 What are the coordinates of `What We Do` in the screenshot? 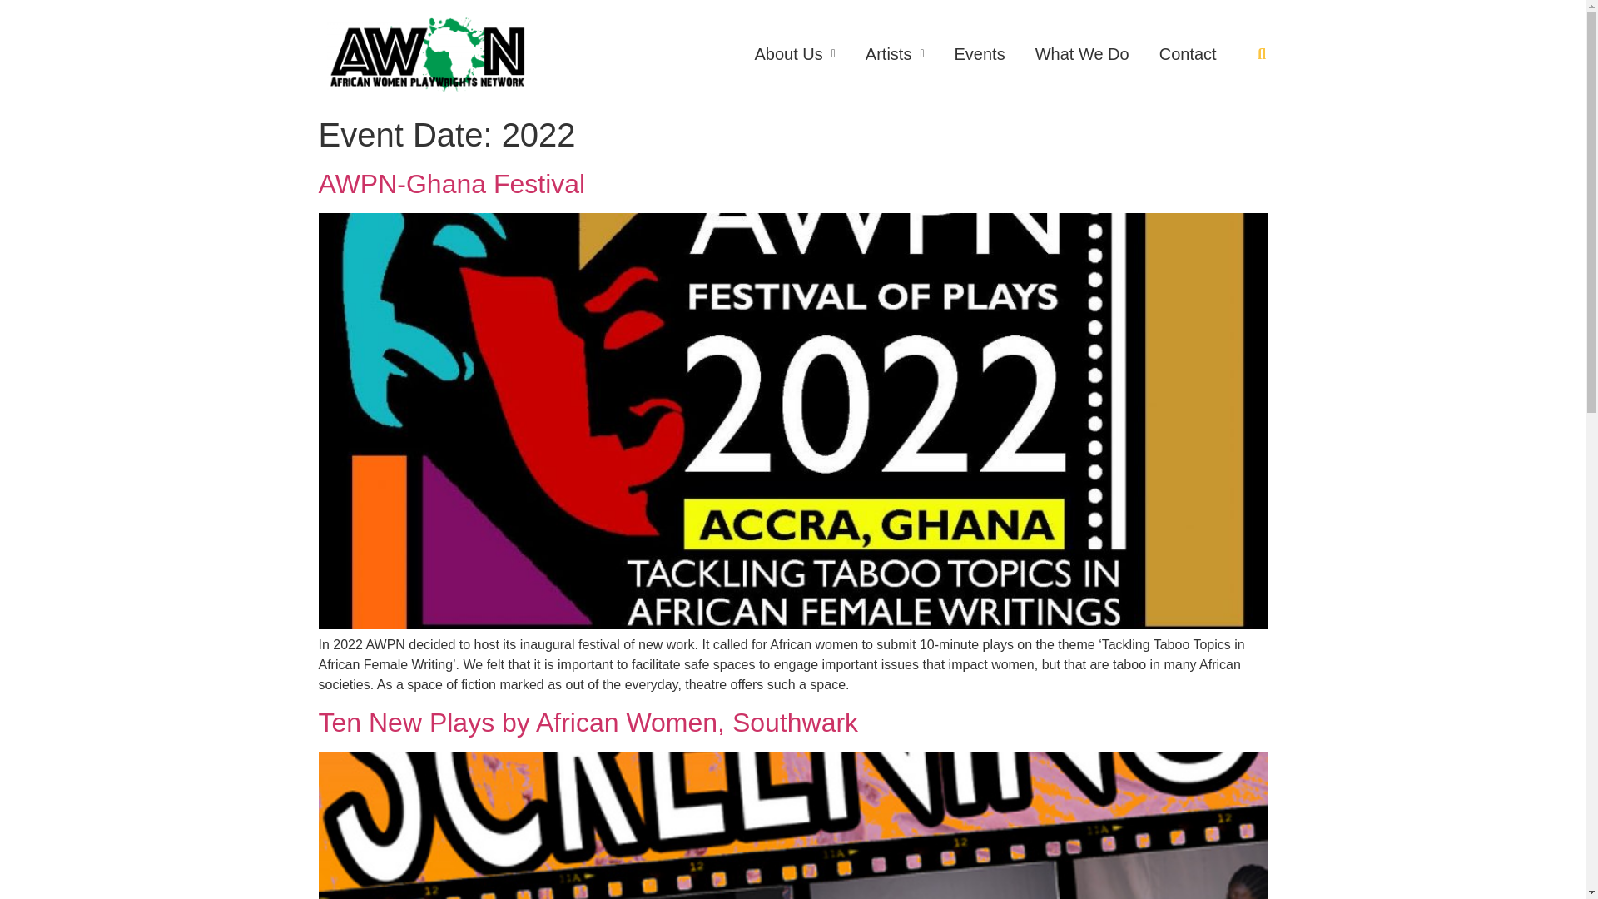 It's located at (1082, 53).